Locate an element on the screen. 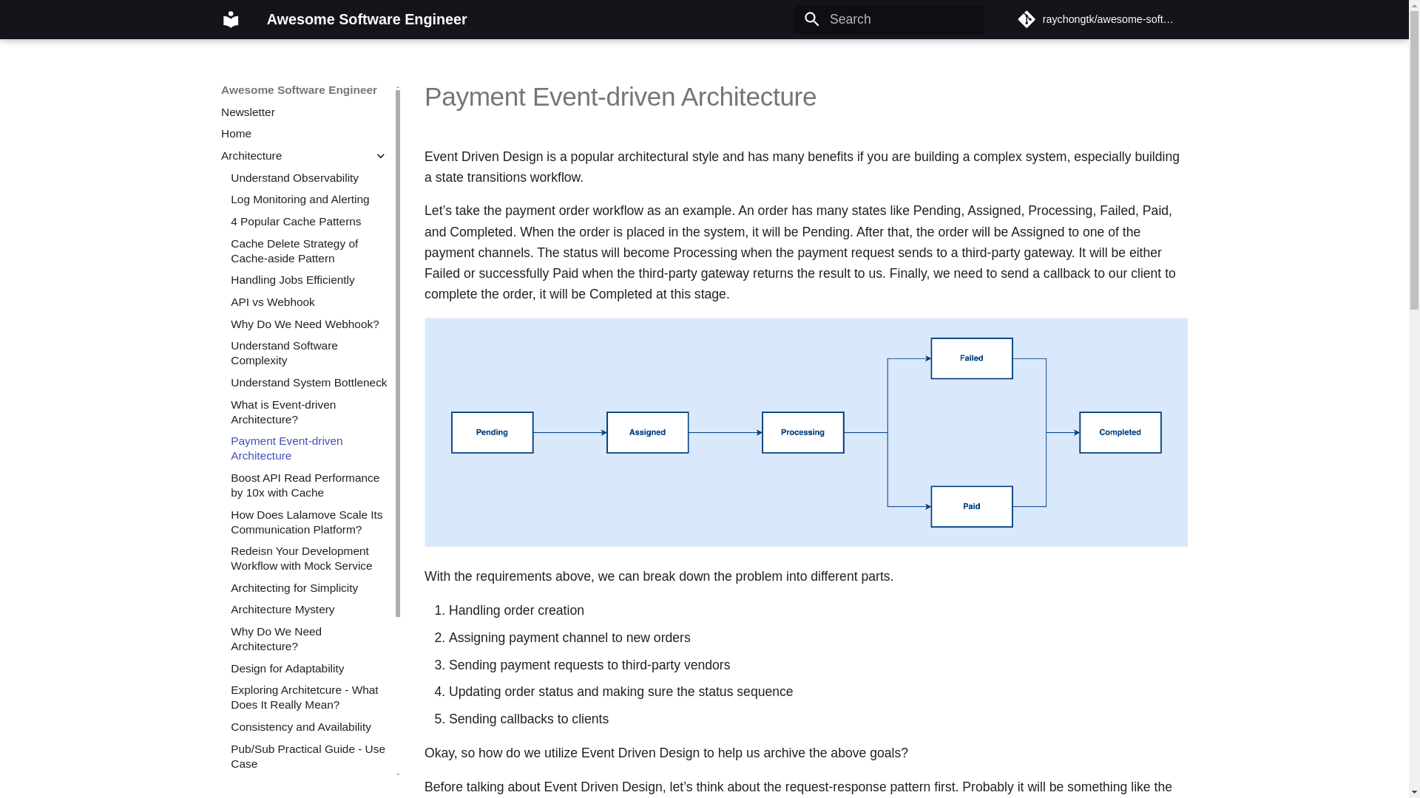  Architecting for Simplicity is located at coordinates (309, 588).